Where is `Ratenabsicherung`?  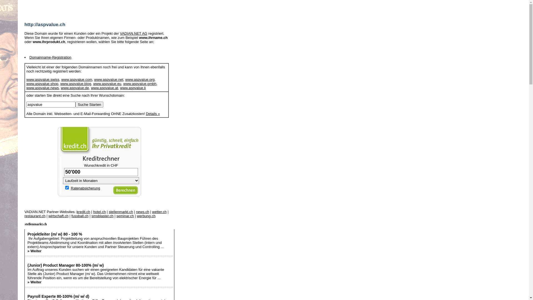 Ratenabsicherung is located at coordinates (86, 188).